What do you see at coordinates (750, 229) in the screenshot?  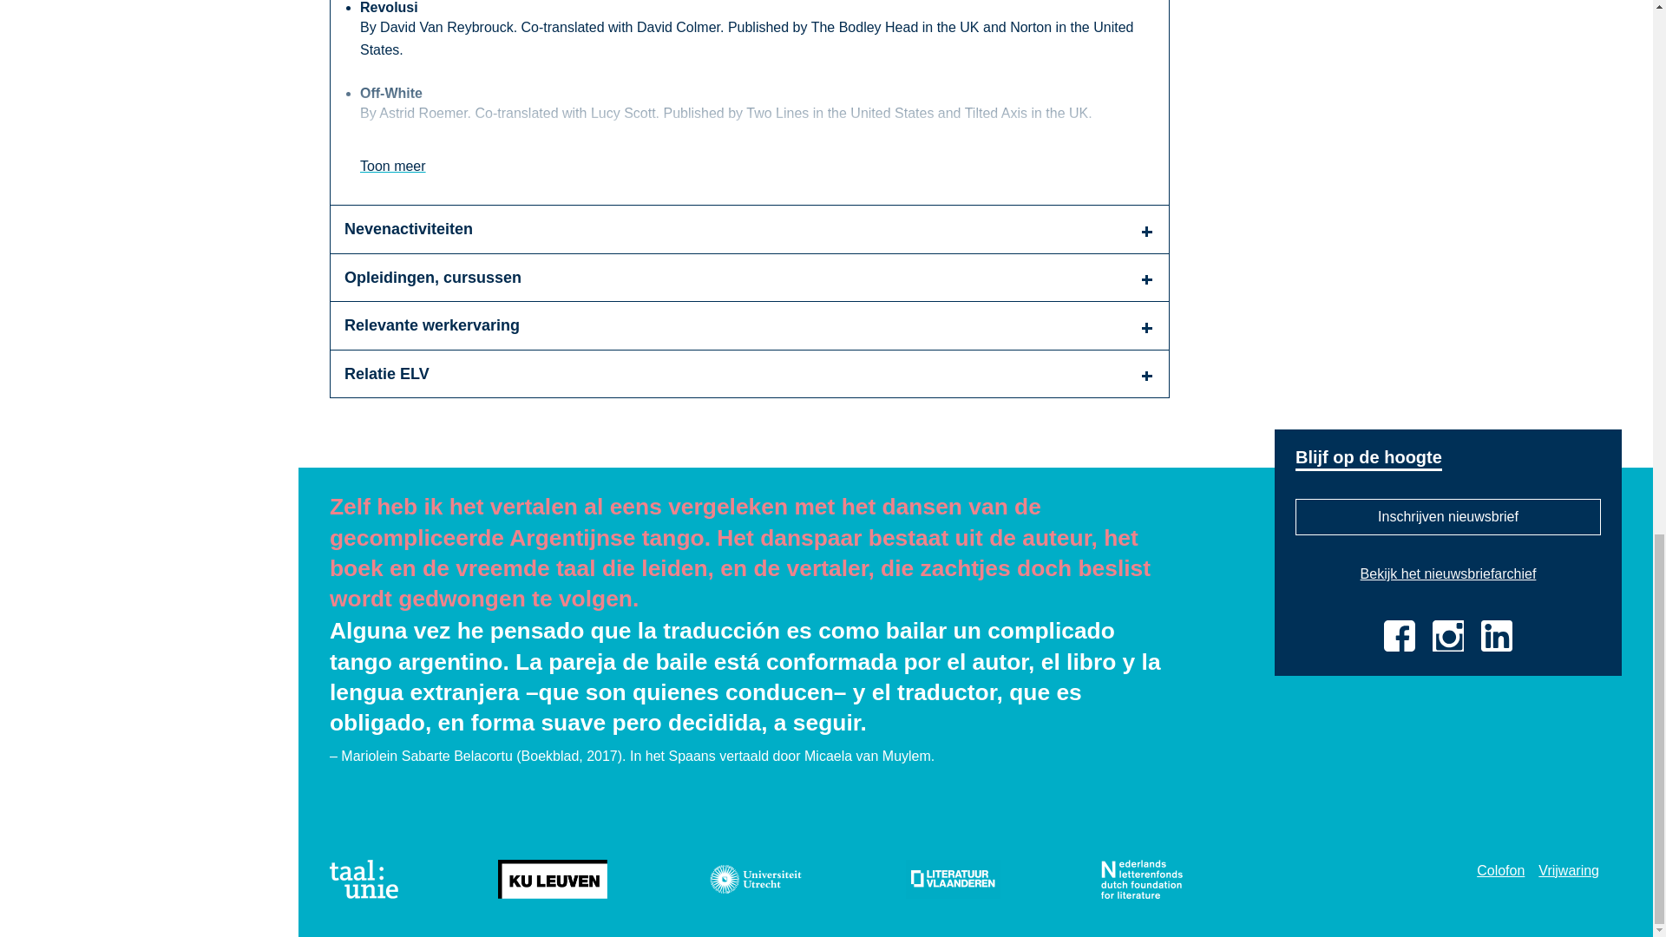 I see `Nevenactiviteiten` at bounding box center [750, 229].